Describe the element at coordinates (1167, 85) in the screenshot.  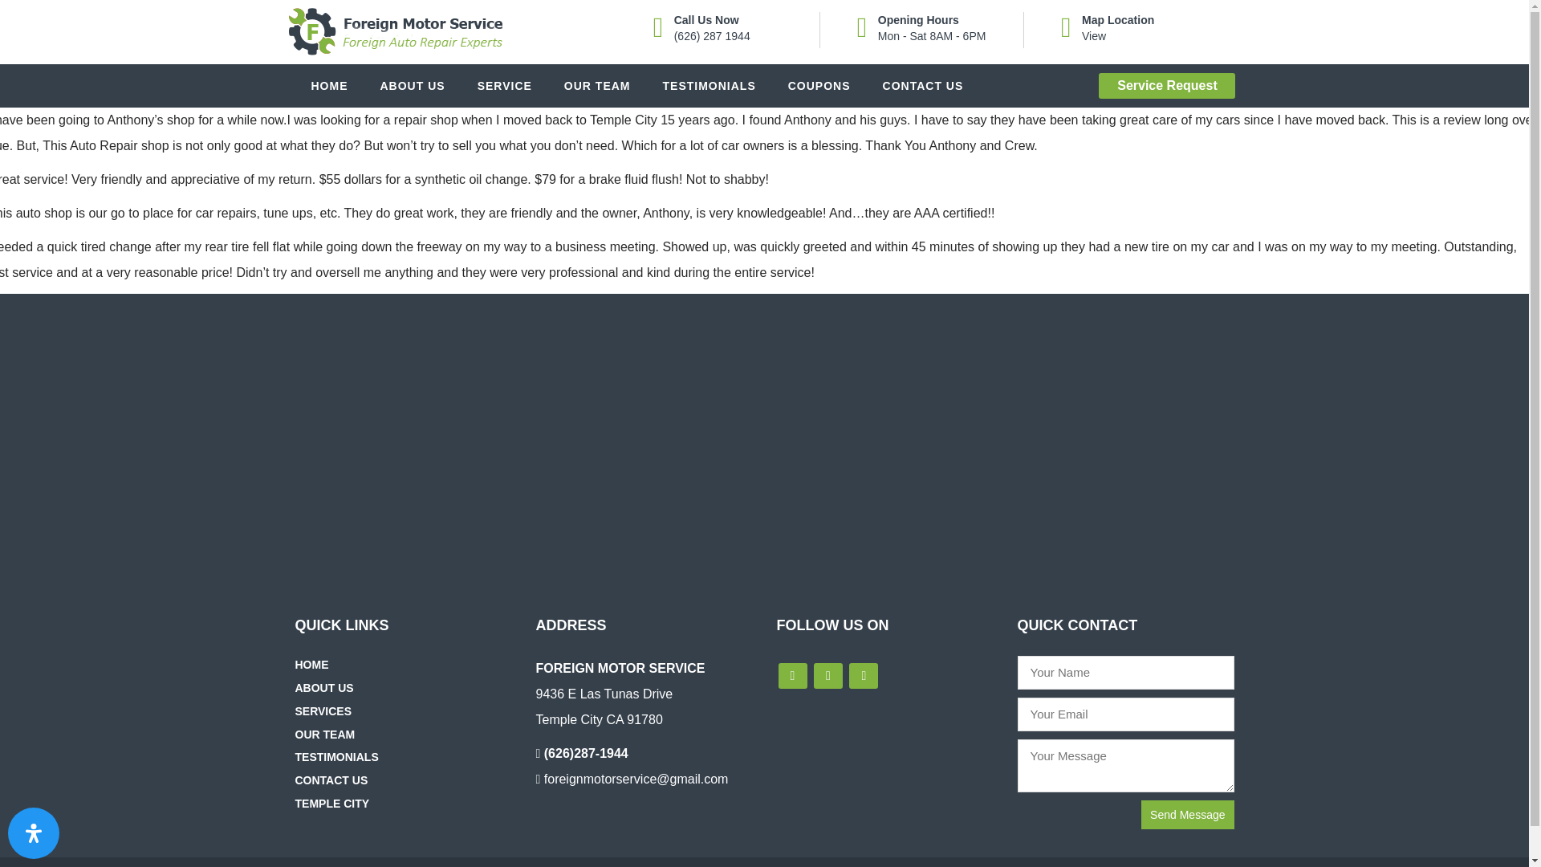
I see `Service Request` at that location.